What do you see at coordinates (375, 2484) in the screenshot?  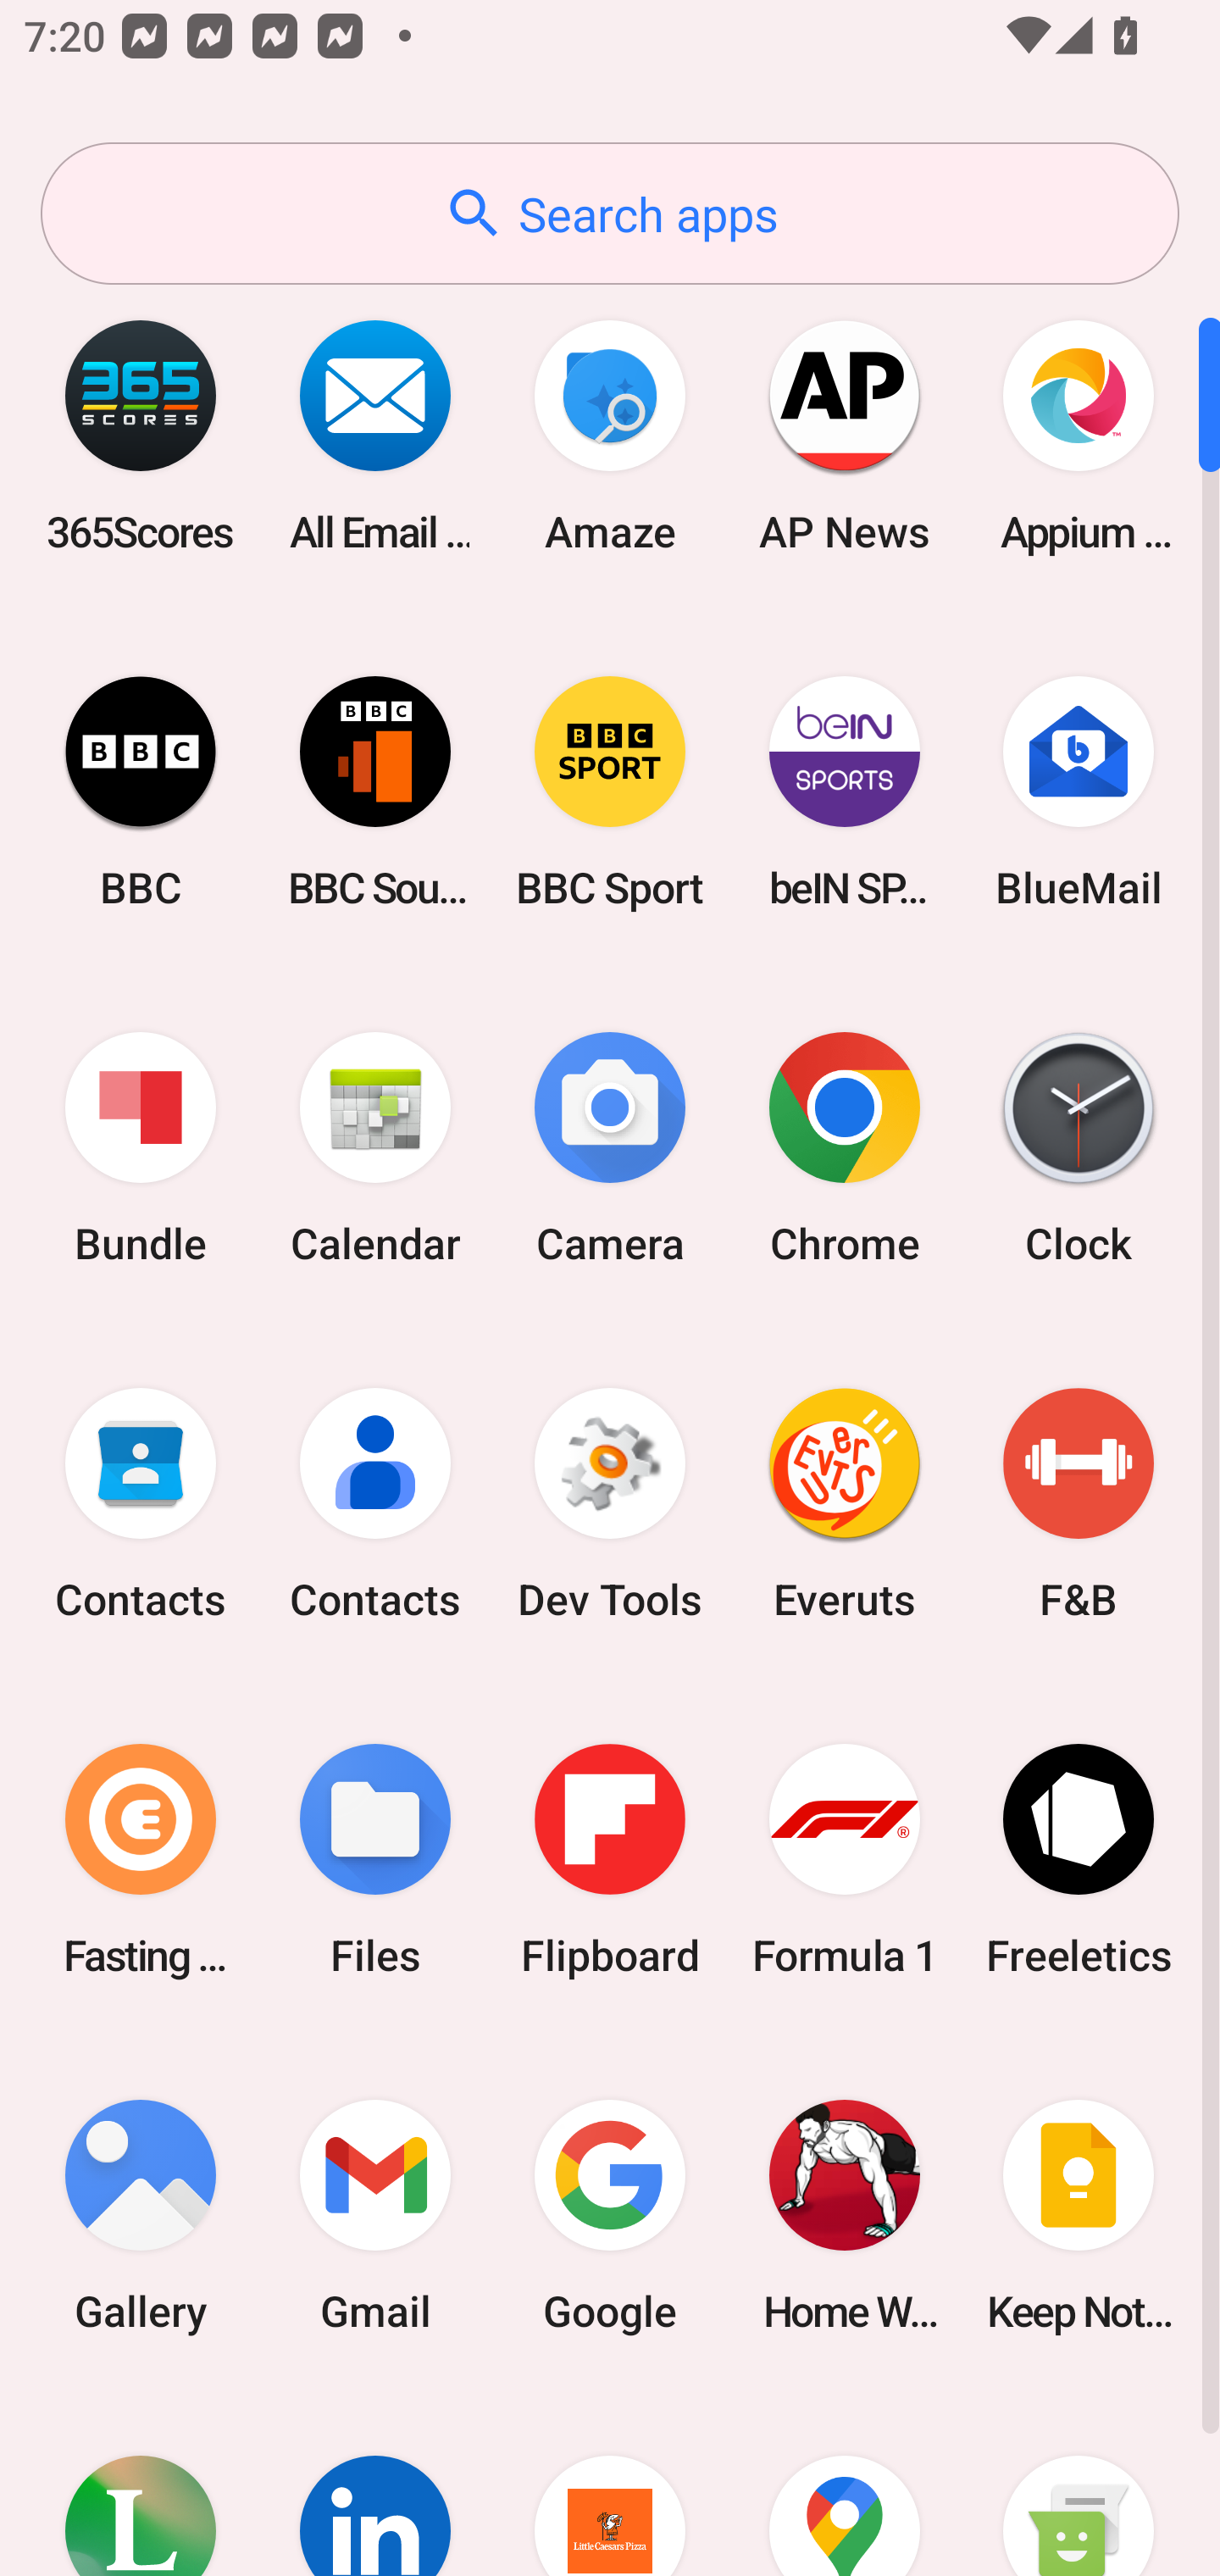 I see `LinkedIn` at bounding box center [375, 2484].